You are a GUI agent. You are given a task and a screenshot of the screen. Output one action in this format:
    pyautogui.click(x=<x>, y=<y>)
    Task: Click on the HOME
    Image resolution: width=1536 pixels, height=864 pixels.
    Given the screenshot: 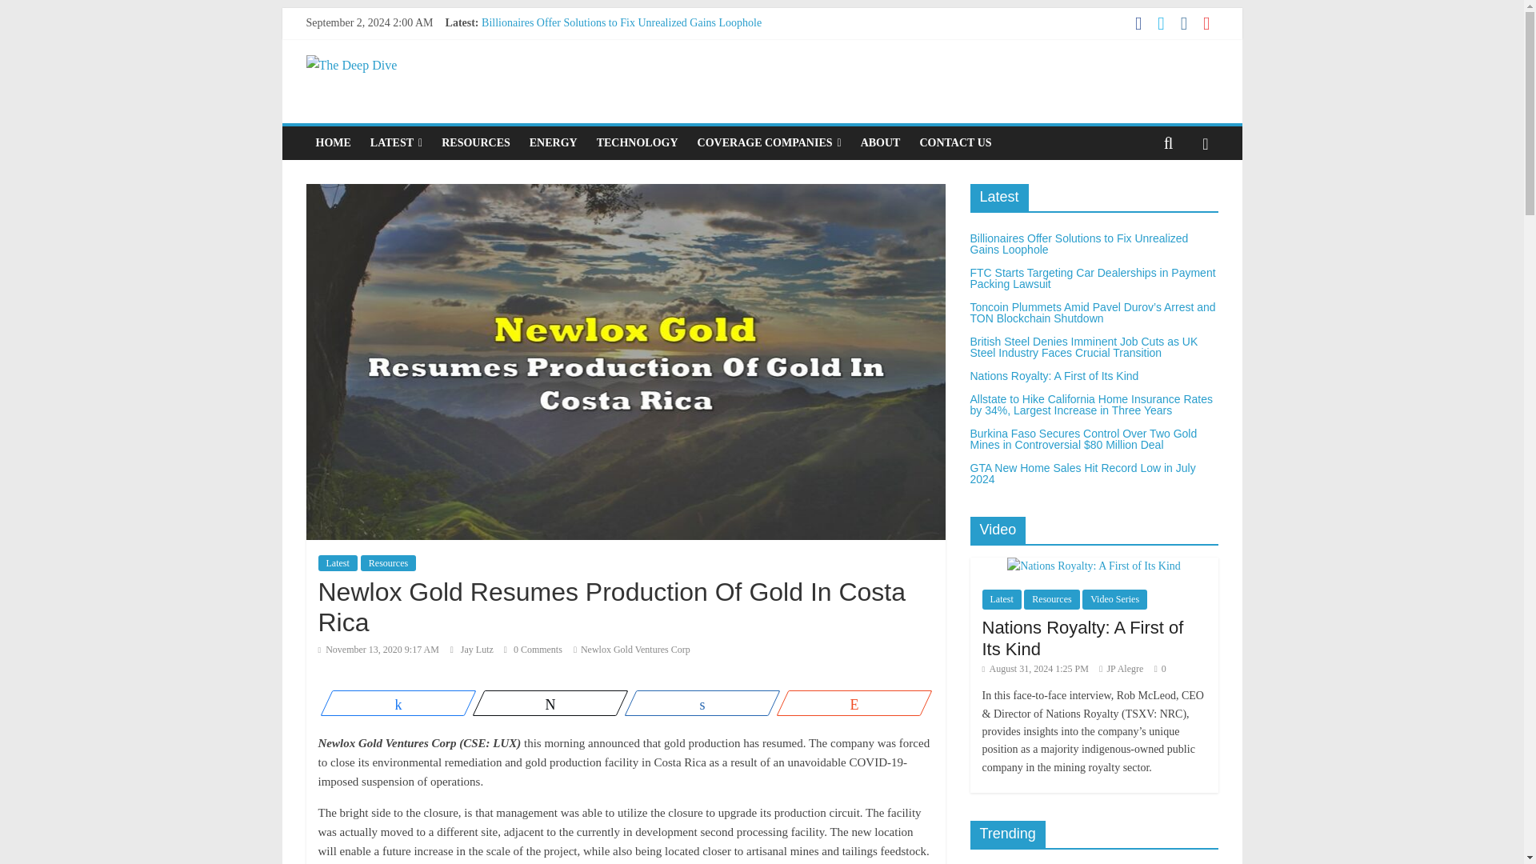 What is the action you would take?
    pyautogui.click(x=333, y=142)
    